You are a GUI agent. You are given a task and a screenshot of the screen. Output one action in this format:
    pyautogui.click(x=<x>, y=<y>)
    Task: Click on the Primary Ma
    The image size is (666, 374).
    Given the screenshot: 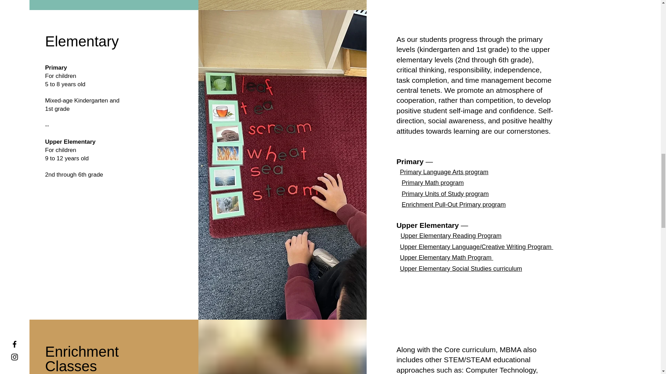 What is the action you would take?
    pyautogui.click(x=417, y=183)
    